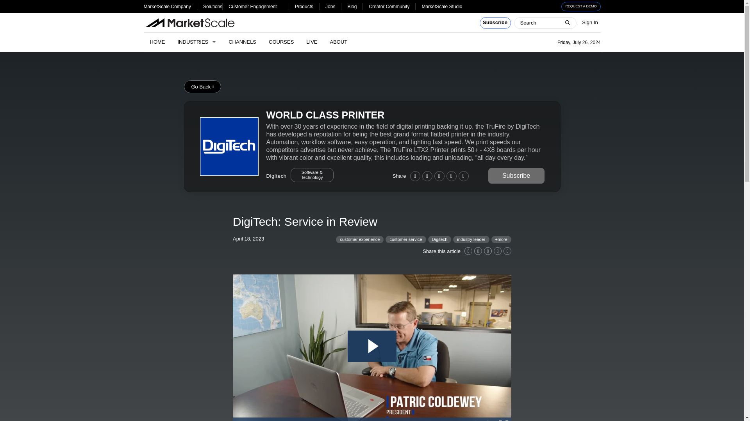 The width and height of the screenshot is (750, 421). I want to click on Share on Email, so click(498, 251).